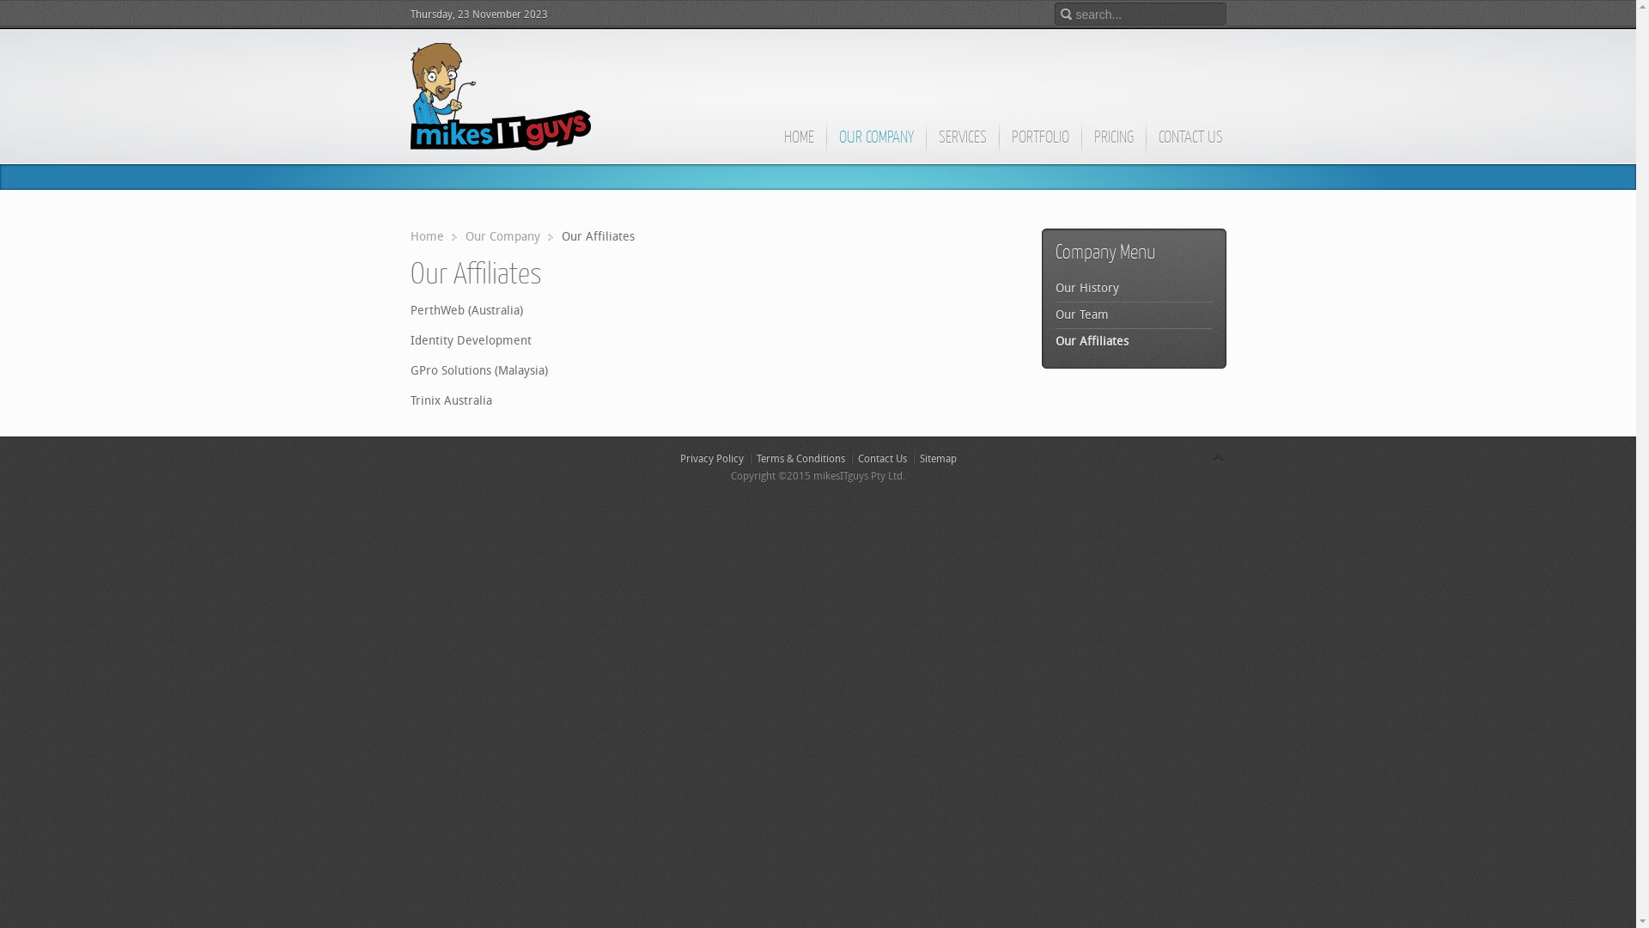  What do you see at coordinates (962, 145) in the screenshot?
I see `SERVICES` at bounding box center [962, 145].